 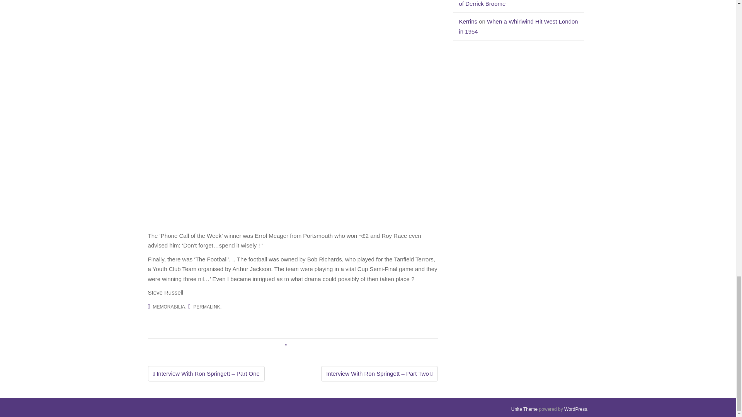 What do you see at coordinates (168, 307) in the screenshot?
I see `MEMORABILIA` at bounding box center [168, 307].